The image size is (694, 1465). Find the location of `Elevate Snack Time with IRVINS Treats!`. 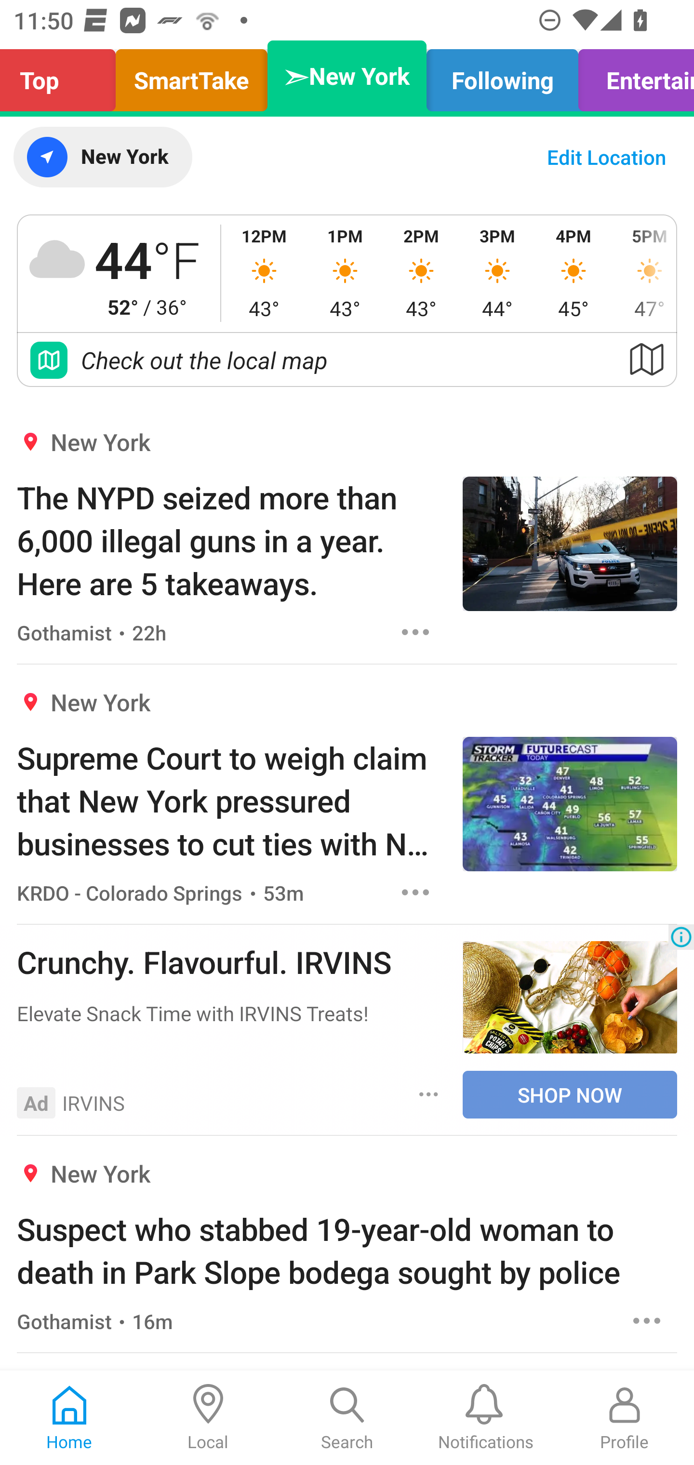

Elevate Snack Time with IRVINS Treats! is located at coordinates (231, 1013).